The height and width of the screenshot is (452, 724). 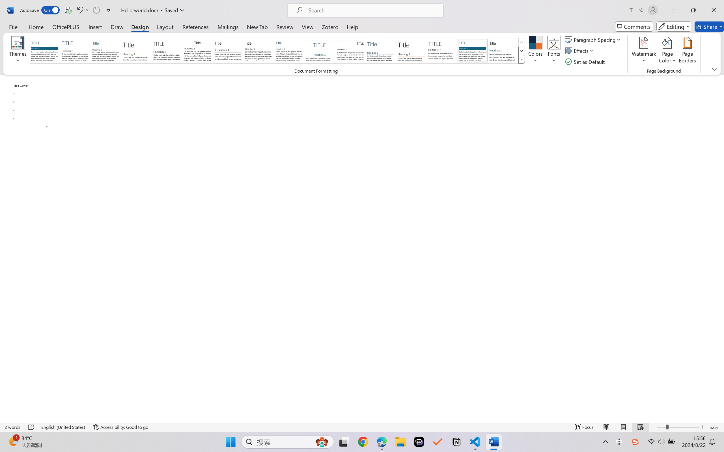 What do you see at coordinates (715, 427) in the screenshot?
I see `Zoom 52%` at bounding box center [715, 427].